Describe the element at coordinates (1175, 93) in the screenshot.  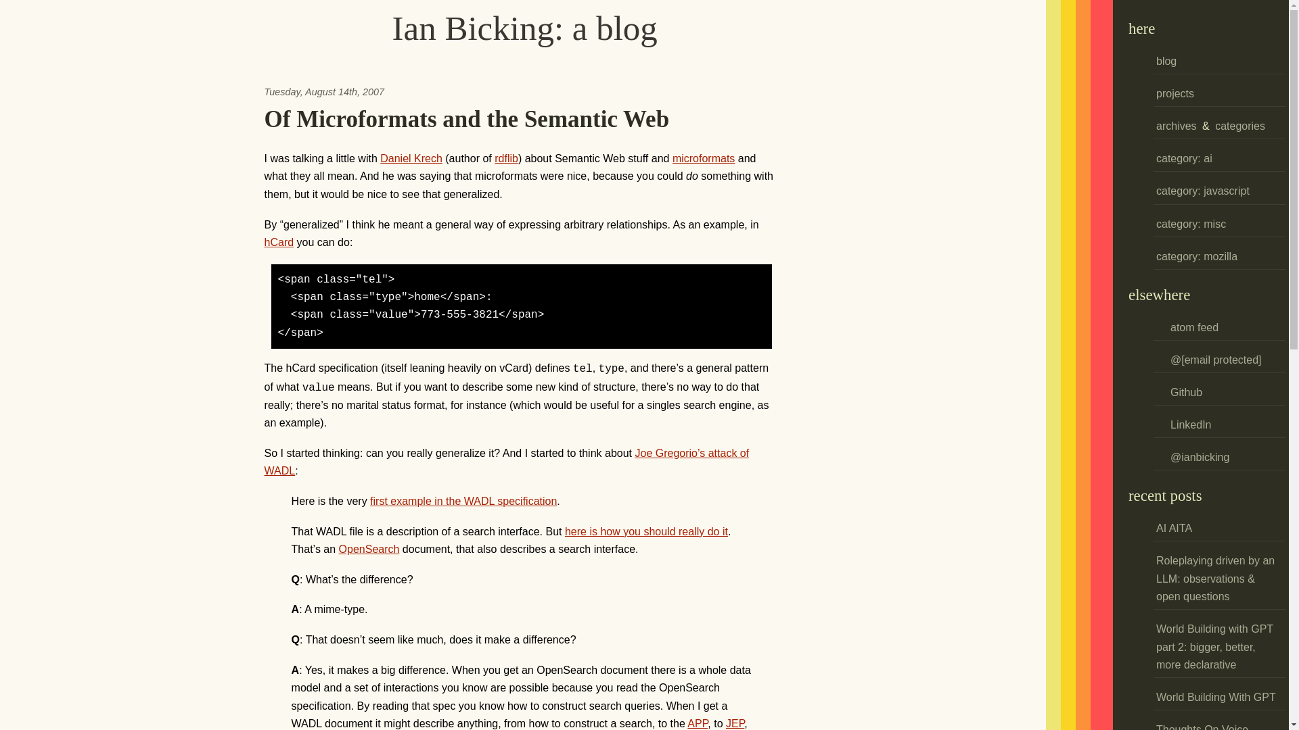
I see `projects` at that location.